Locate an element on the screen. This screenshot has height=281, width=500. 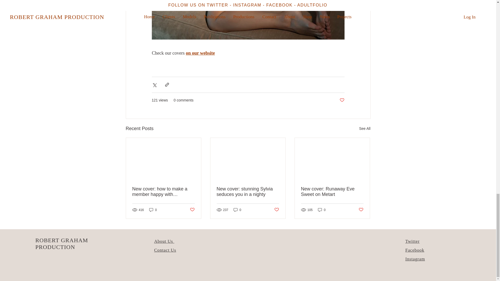
on our website is located at coordinates (200, 53).